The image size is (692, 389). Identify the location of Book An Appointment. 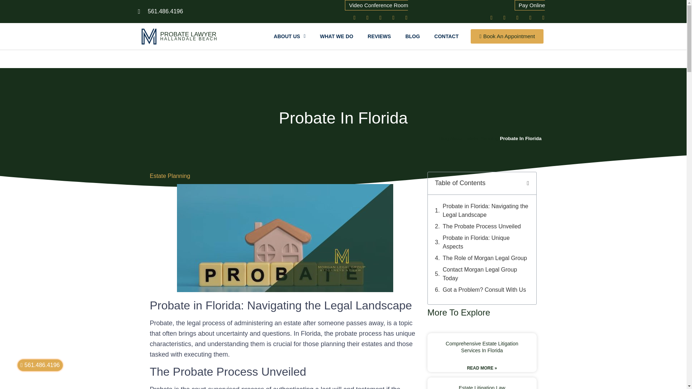
(507, 36).